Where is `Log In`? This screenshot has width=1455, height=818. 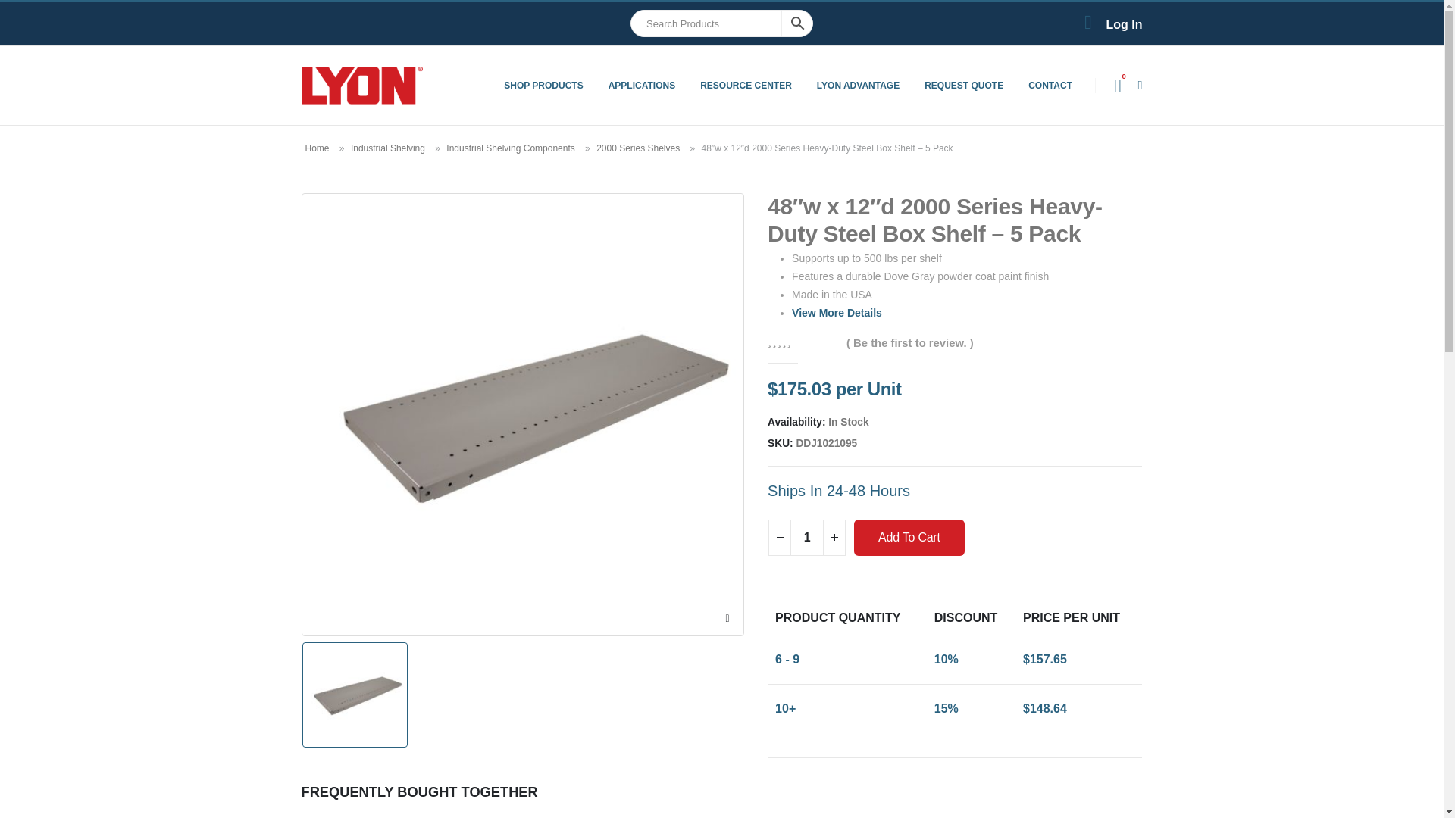 Log In is located at coordinates (1109, 23).